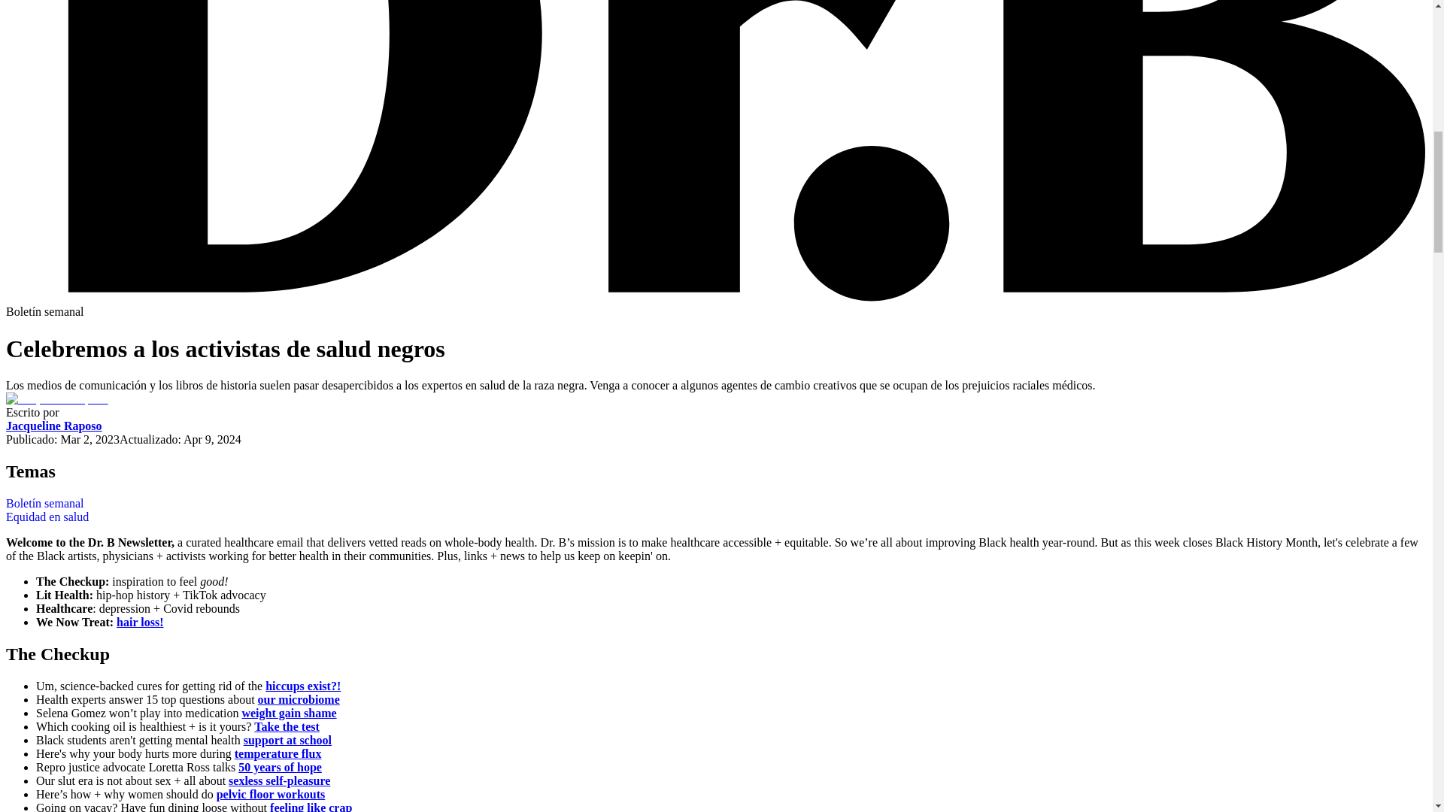  Describe the element at coordinates (289, 713) in the screenshot. I see `weight gain shame` at that location.